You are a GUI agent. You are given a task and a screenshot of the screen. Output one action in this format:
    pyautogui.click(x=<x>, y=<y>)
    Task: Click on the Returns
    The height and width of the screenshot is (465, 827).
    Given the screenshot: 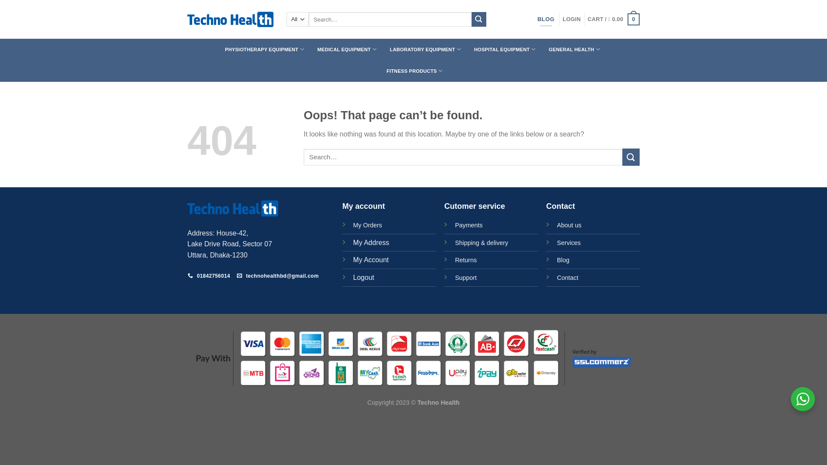 What is the action you would take?
    pyautogui.click(x=466, y=260)
    